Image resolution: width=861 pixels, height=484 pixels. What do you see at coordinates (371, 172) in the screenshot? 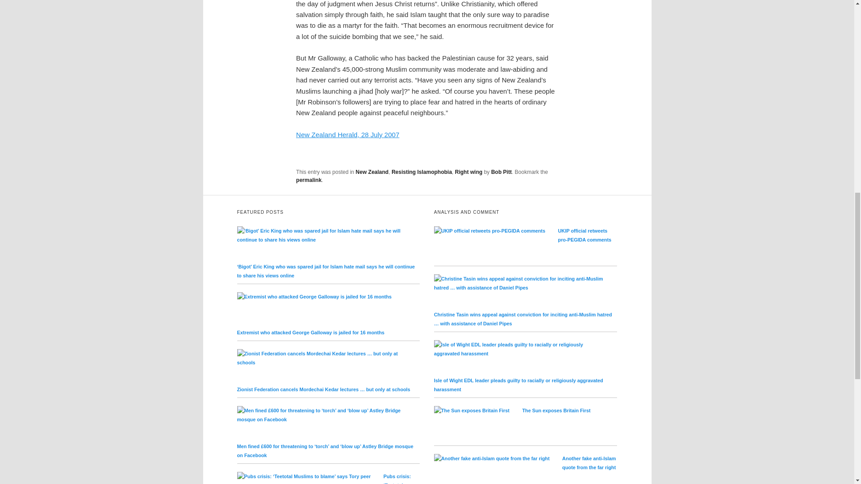
I see `New Zealand` at bounding box center [371, 172].